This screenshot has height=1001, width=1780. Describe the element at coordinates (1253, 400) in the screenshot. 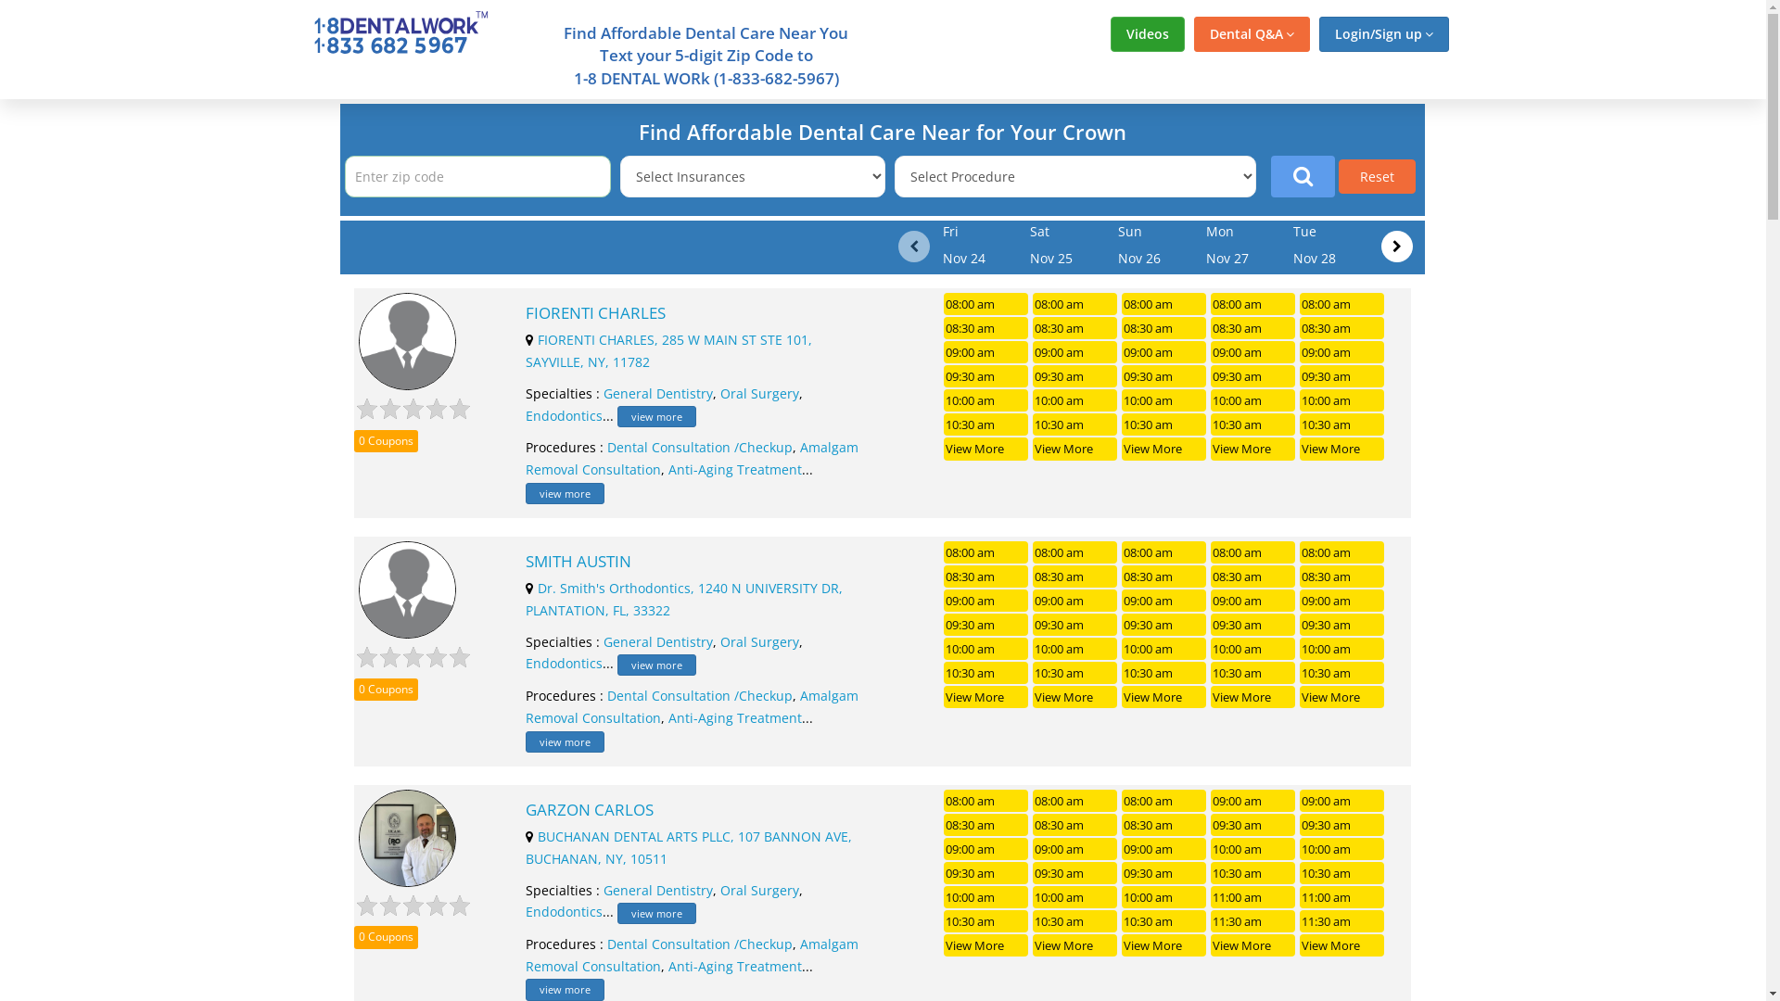

I see `10:00 am` at that location.